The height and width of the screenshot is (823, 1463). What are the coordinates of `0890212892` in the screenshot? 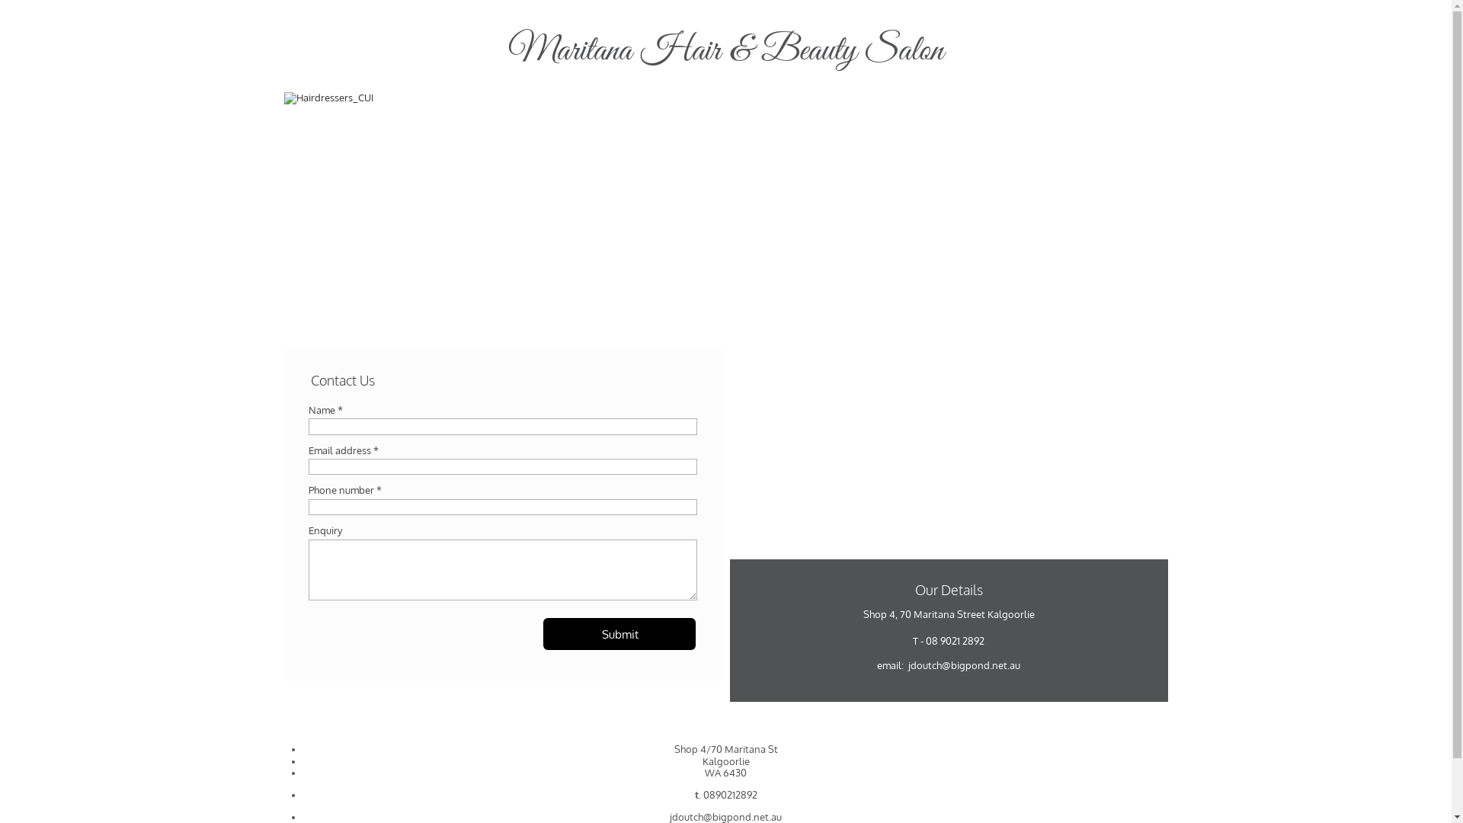 It's located at (730, 795).